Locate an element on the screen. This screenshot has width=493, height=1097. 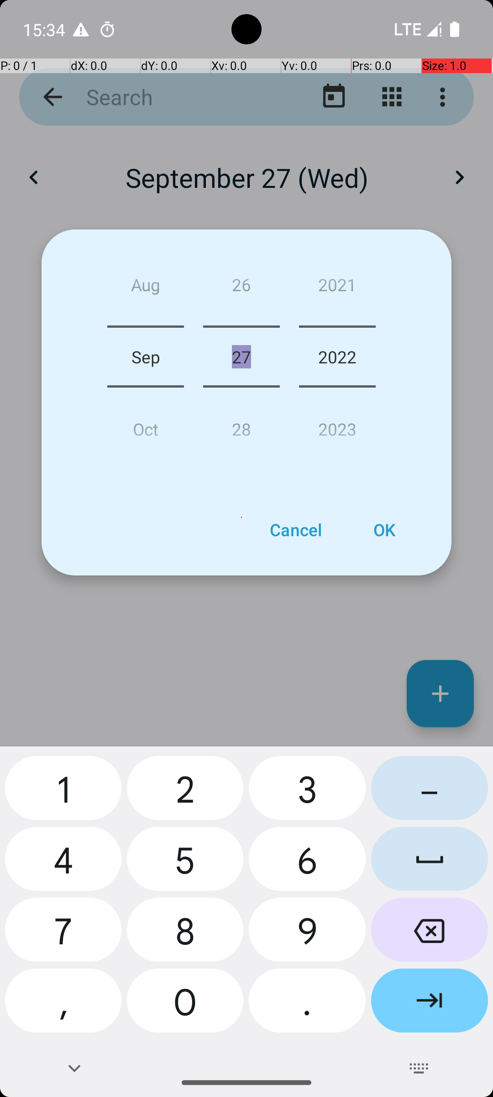
2022 is located at coordinates (337, 357).